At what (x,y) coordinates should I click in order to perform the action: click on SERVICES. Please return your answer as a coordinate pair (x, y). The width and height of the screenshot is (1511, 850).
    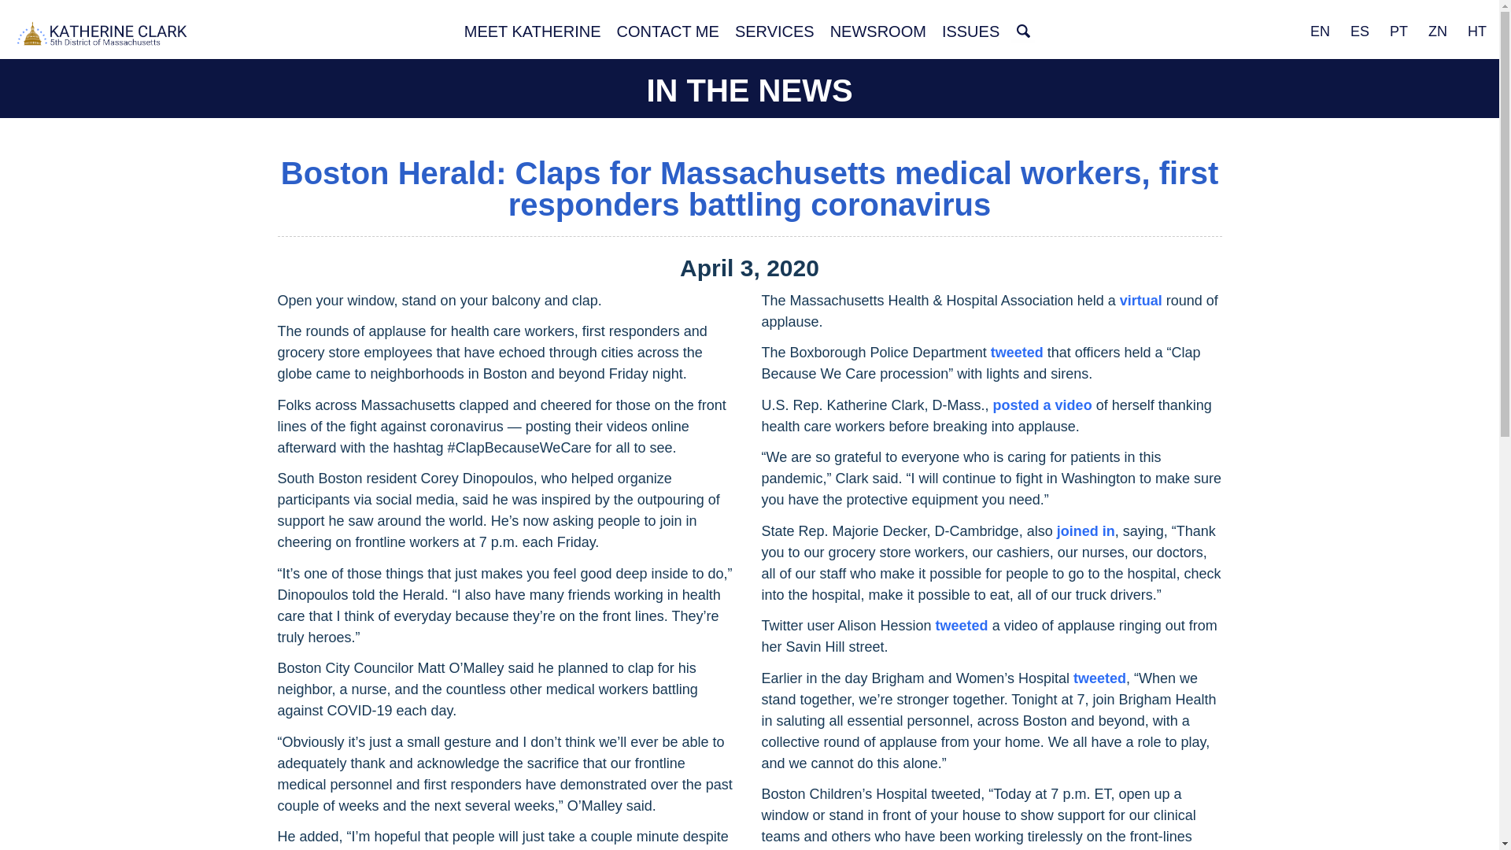
    Looking at the image, I should click on (774, 31).